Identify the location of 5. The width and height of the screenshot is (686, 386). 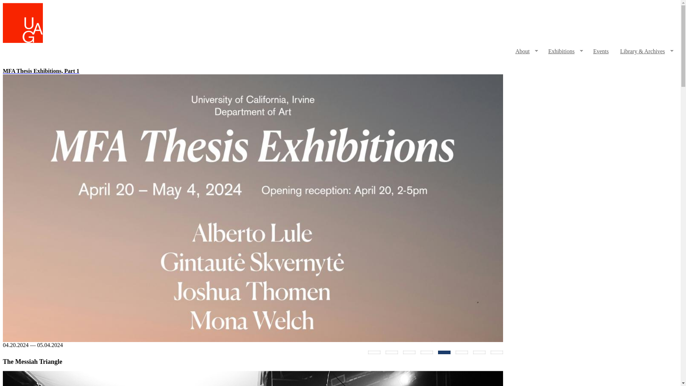
(444, 352).